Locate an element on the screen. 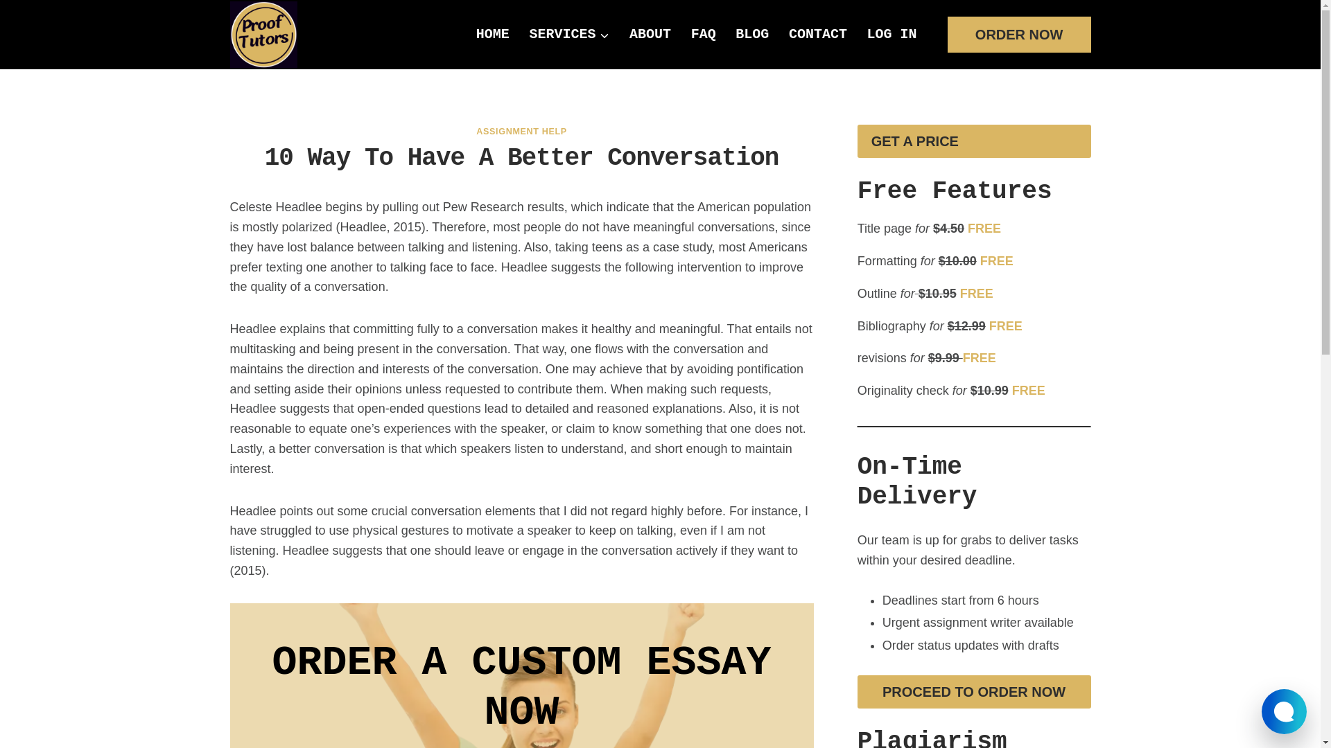  ASSIGNMENT HELP is located at coordinates (521, 131).